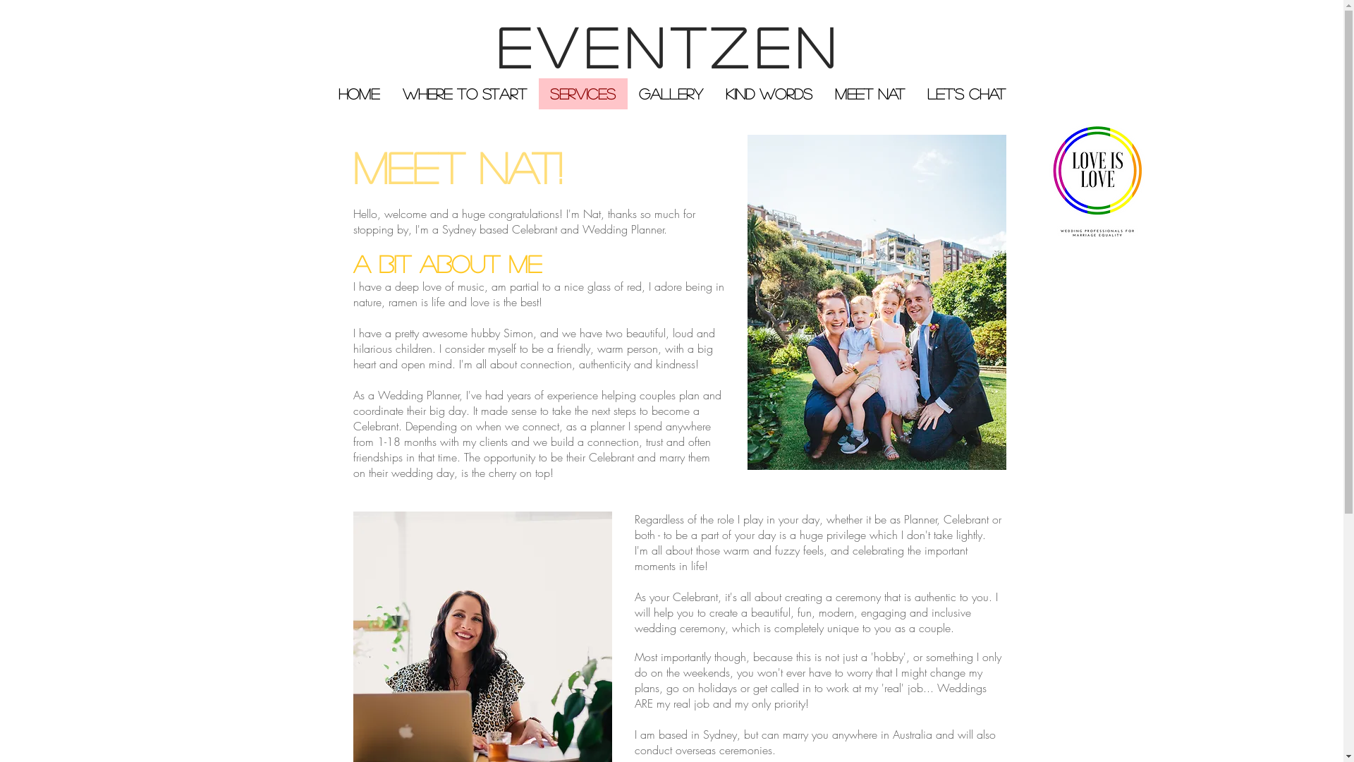 This screenshot has width=1354, height=762. Describe the element at coordinates (769, 94) in the screenshot. I see `Kind Words` at that location.